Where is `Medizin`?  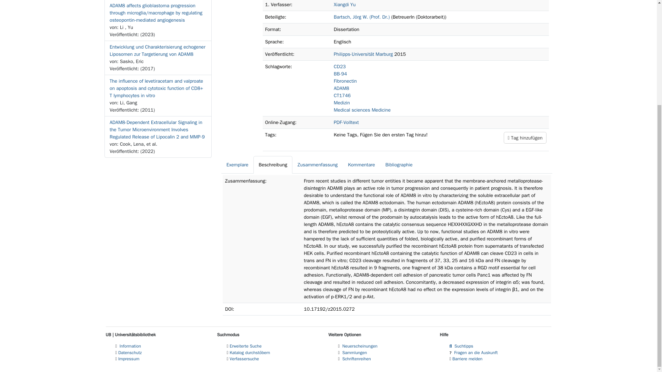 Medizin is located at coordinates (342, 103).